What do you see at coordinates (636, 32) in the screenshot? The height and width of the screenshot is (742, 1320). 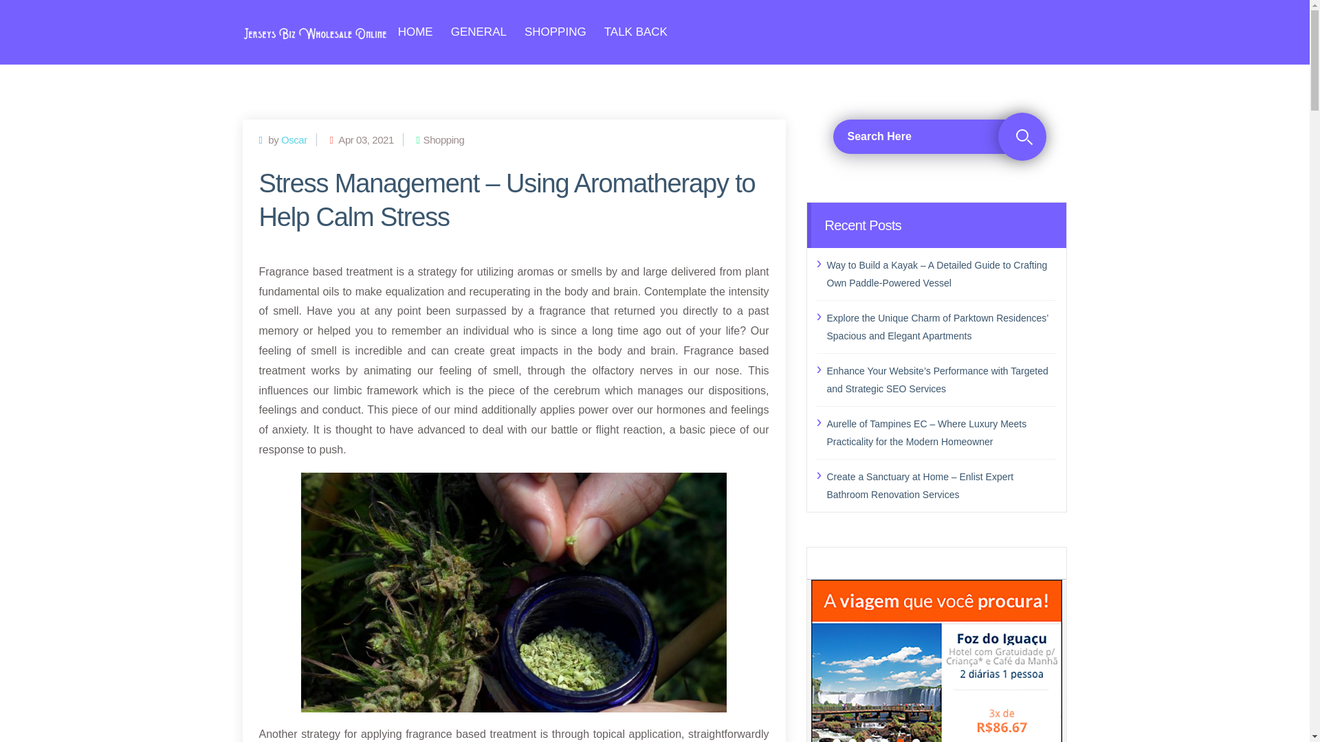 I see `TALK BACK` at bounding box center [636, 32].